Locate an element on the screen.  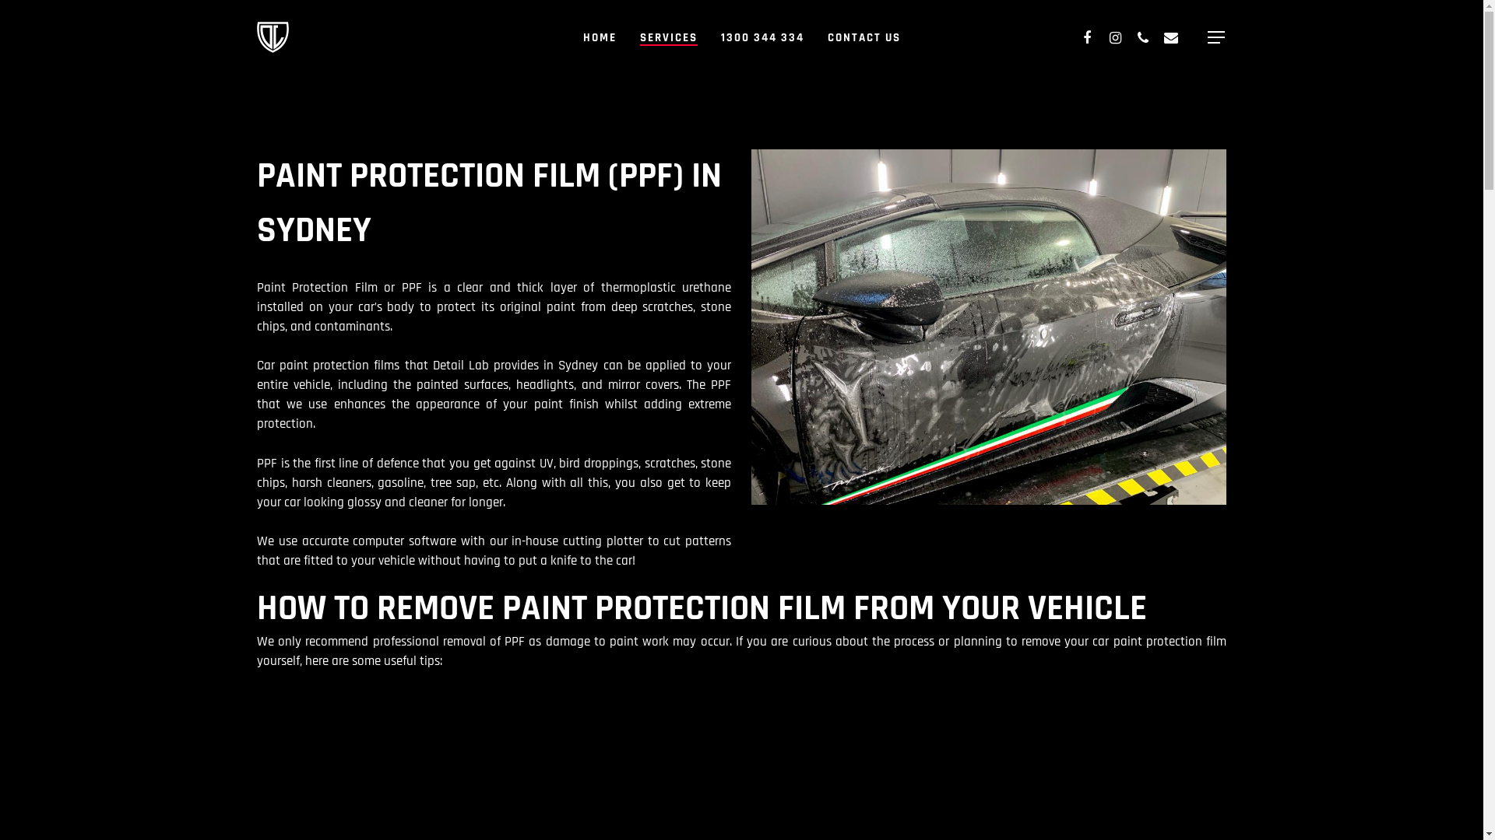
Ceramic Paint Protection is located at coordinates (741, 571).